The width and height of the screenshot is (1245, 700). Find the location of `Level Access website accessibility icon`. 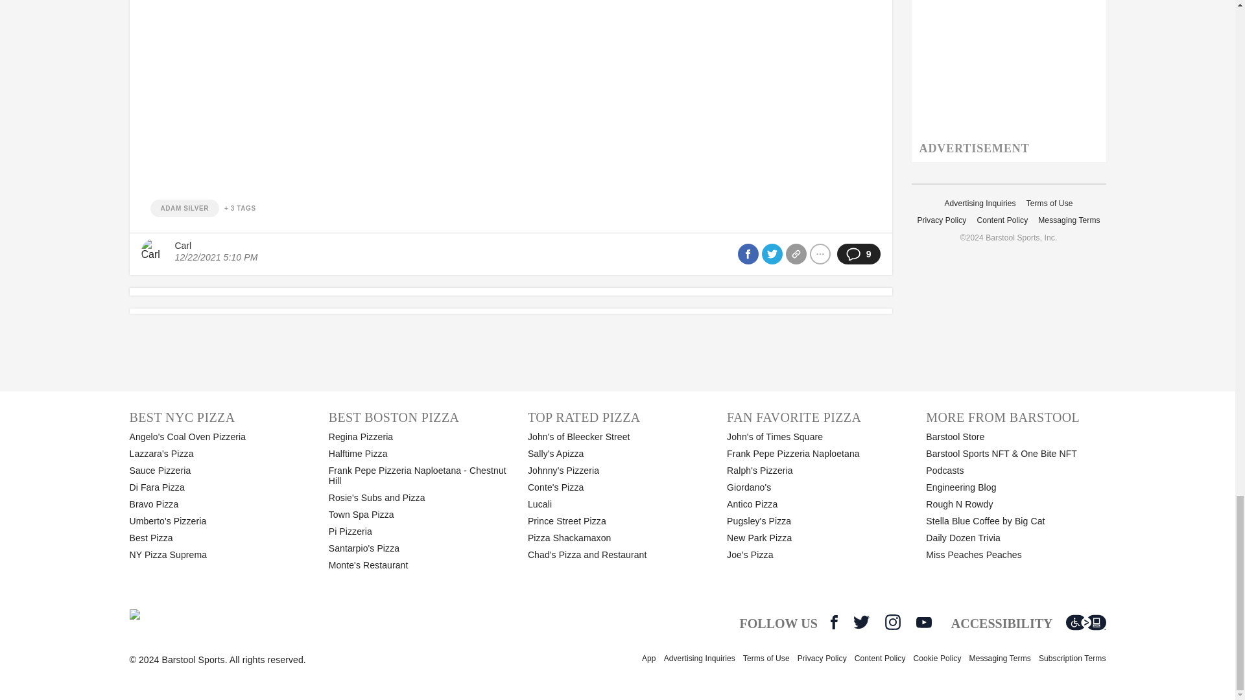

Level Access website accessibility icon is located at coordinates (1085, 622).